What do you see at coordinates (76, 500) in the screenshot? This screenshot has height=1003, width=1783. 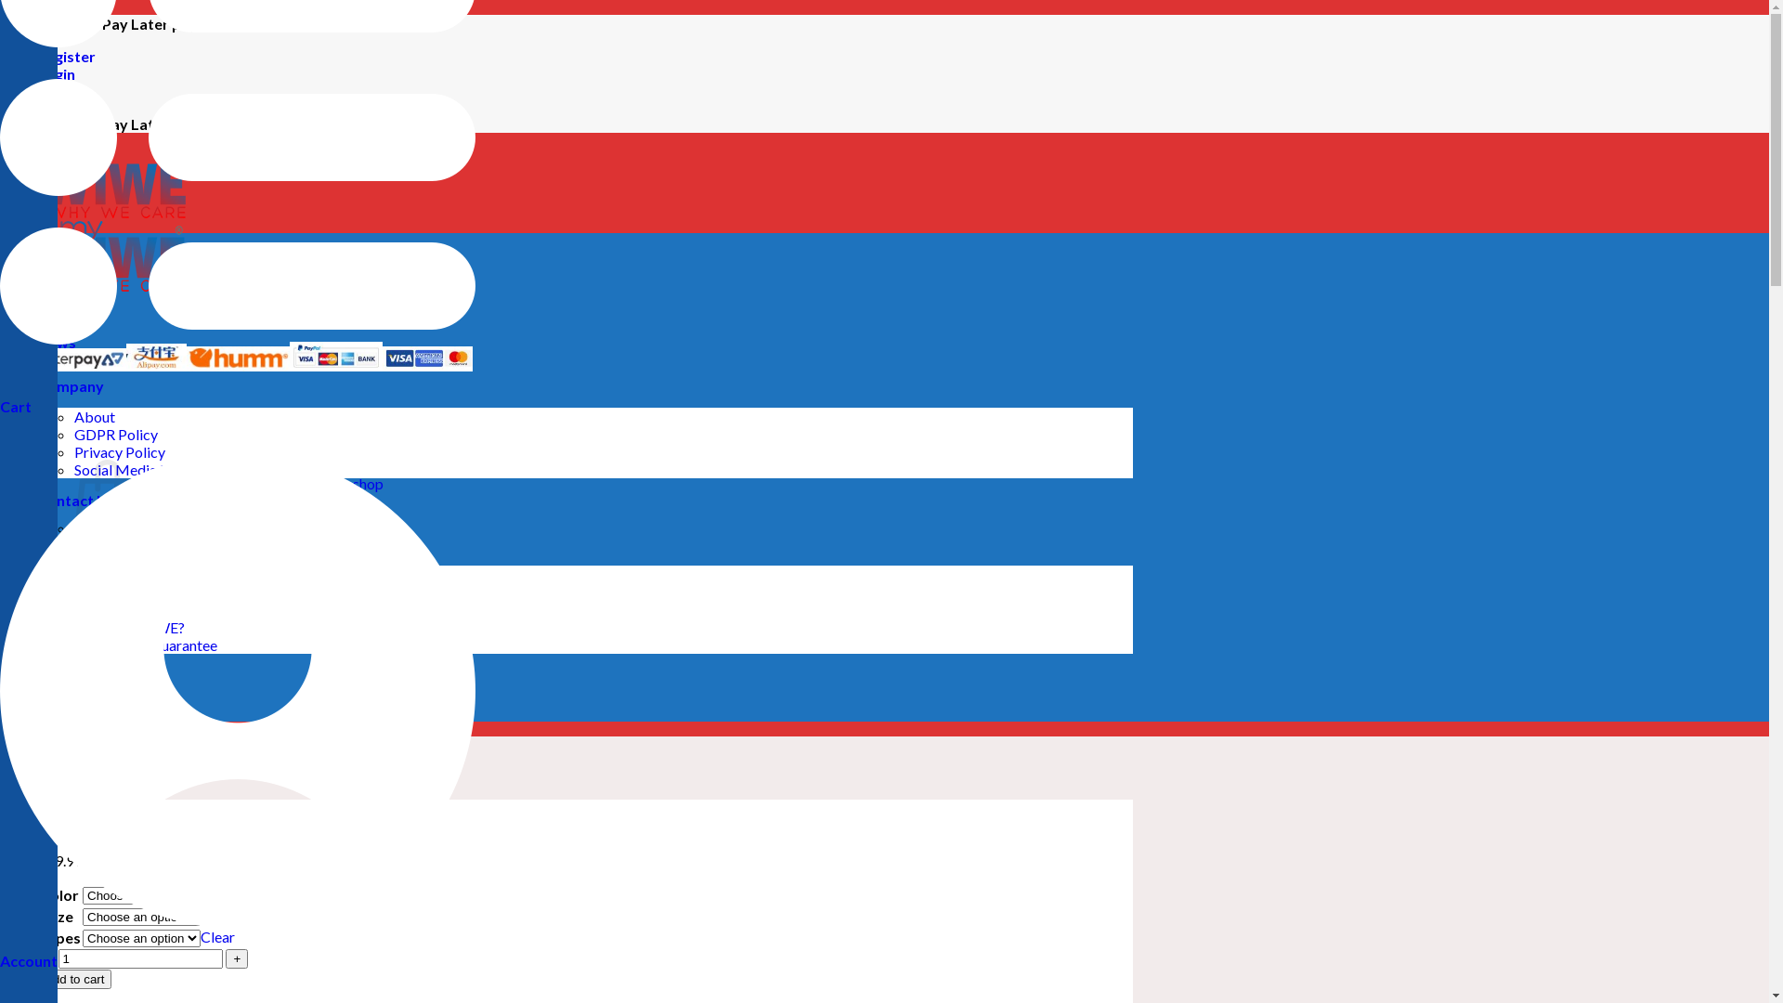 I see `Contact Us` at bounding box center [76, 500].